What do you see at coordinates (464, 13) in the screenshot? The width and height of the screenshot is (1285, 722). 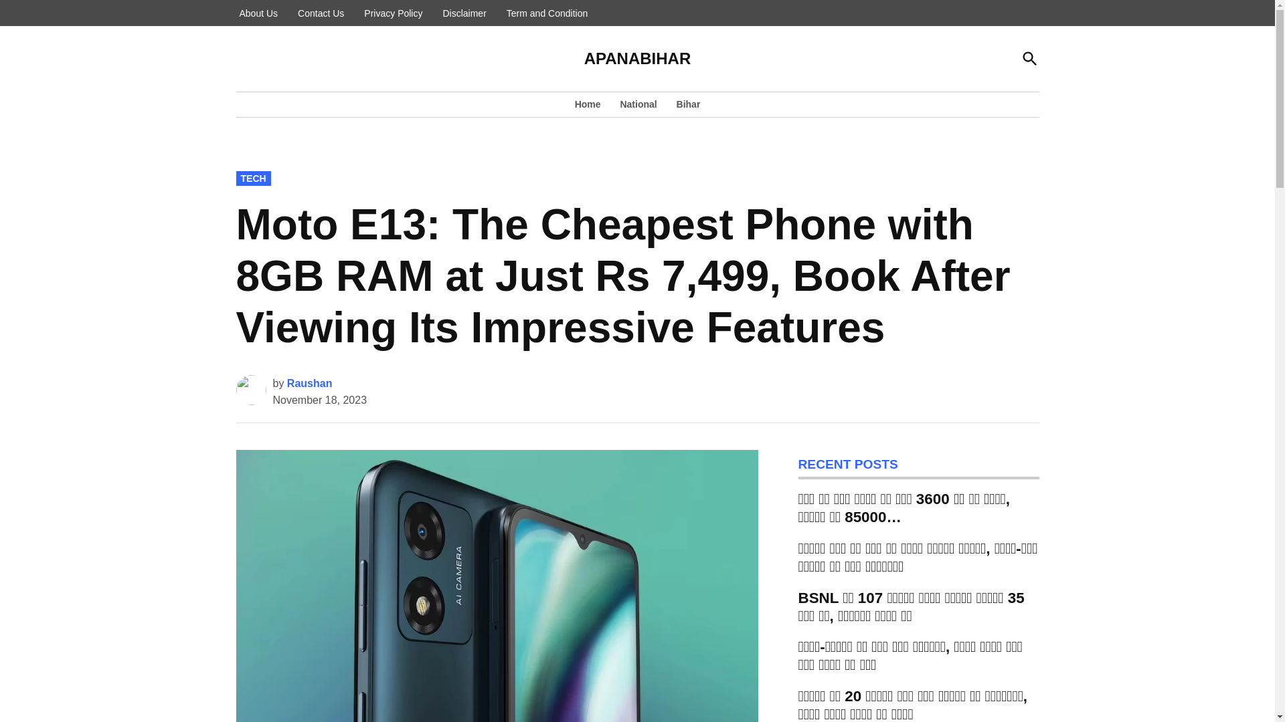 I see `Disclaimer` at bounding box center [464, 13].